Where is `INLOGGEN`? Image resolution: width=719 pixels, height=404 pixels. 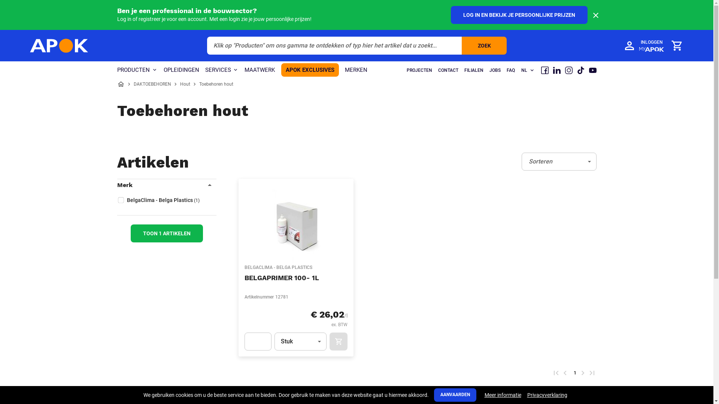
INLOGGEN is located at coordinates (643, 46).